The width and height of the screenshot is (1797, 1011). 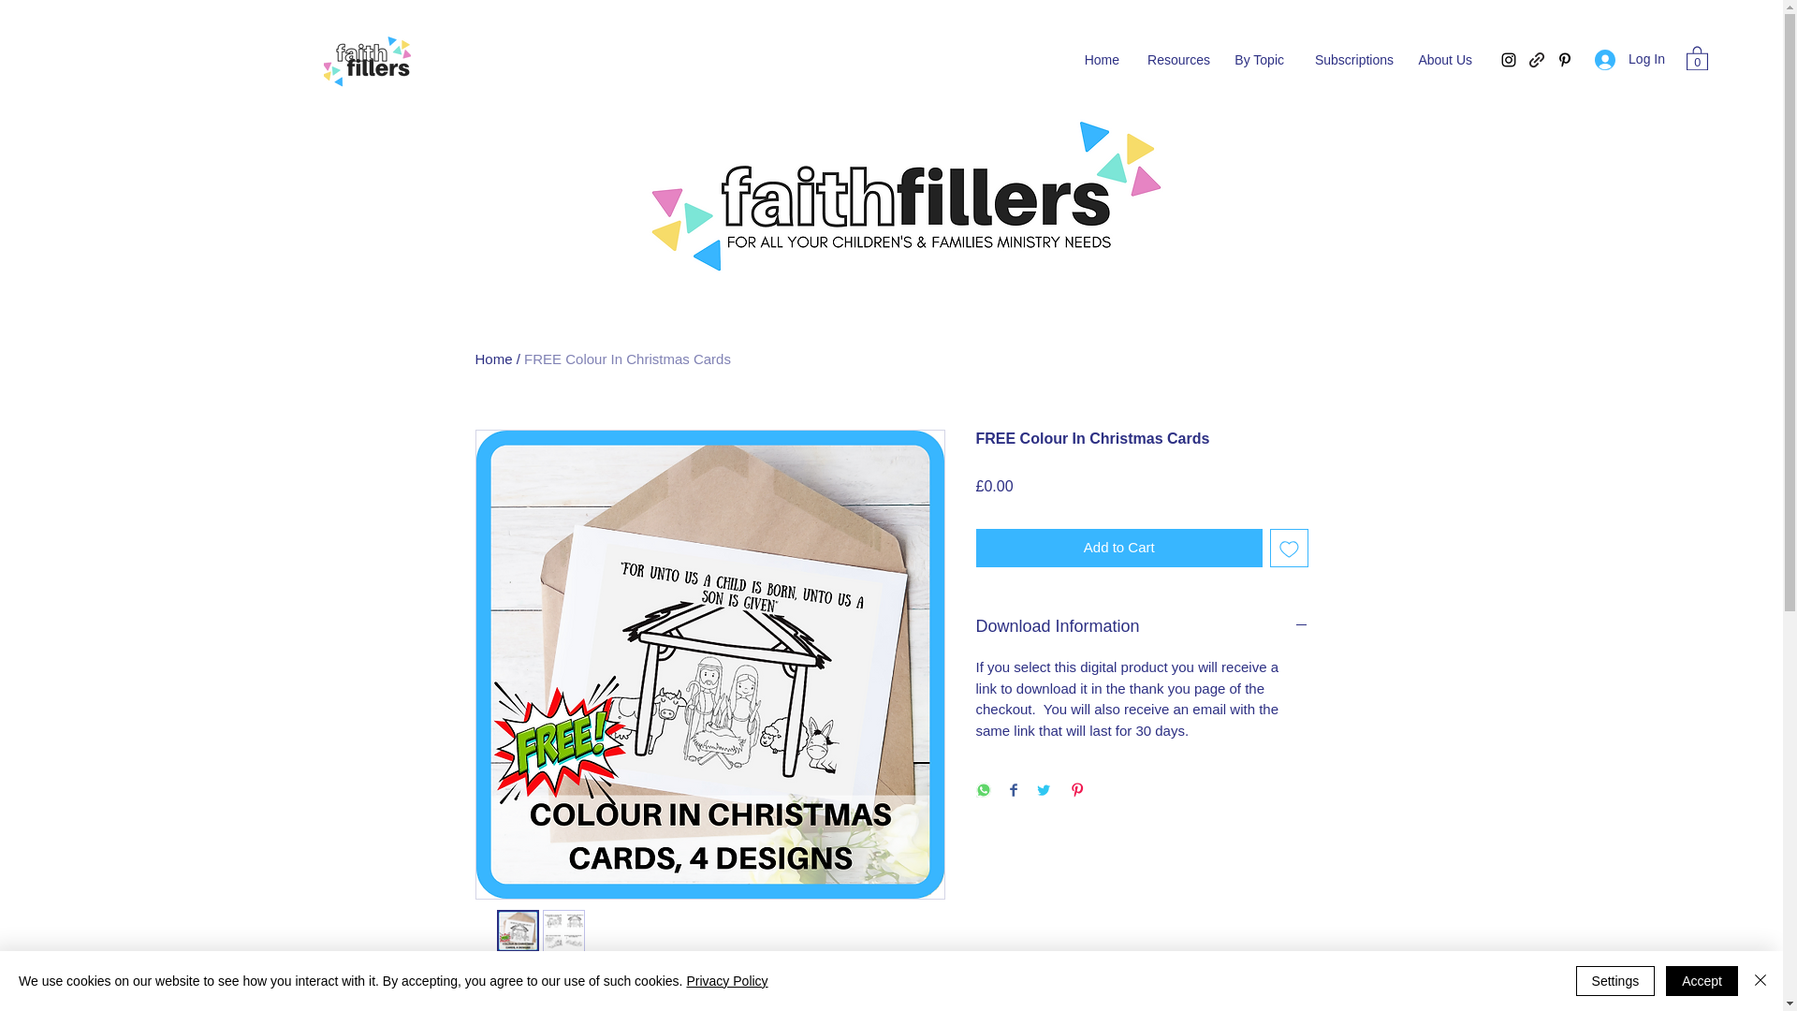 What do you see at coordinates (1629, 60) in the screenshot?
I see `Log In` at bounding box center [1629, 60].